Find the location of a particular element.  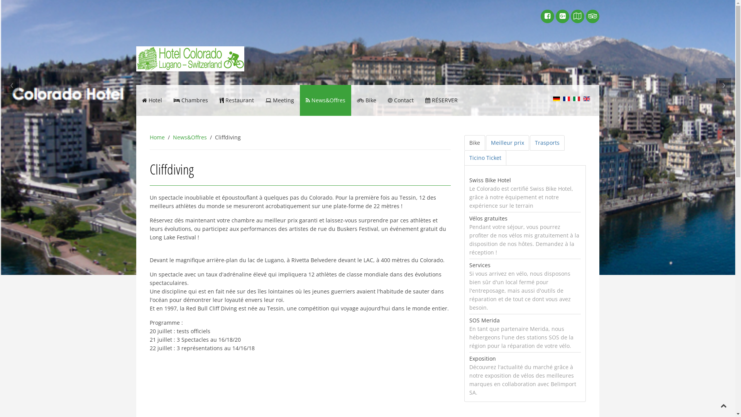

Hotel is located at coordinates (152, 100).